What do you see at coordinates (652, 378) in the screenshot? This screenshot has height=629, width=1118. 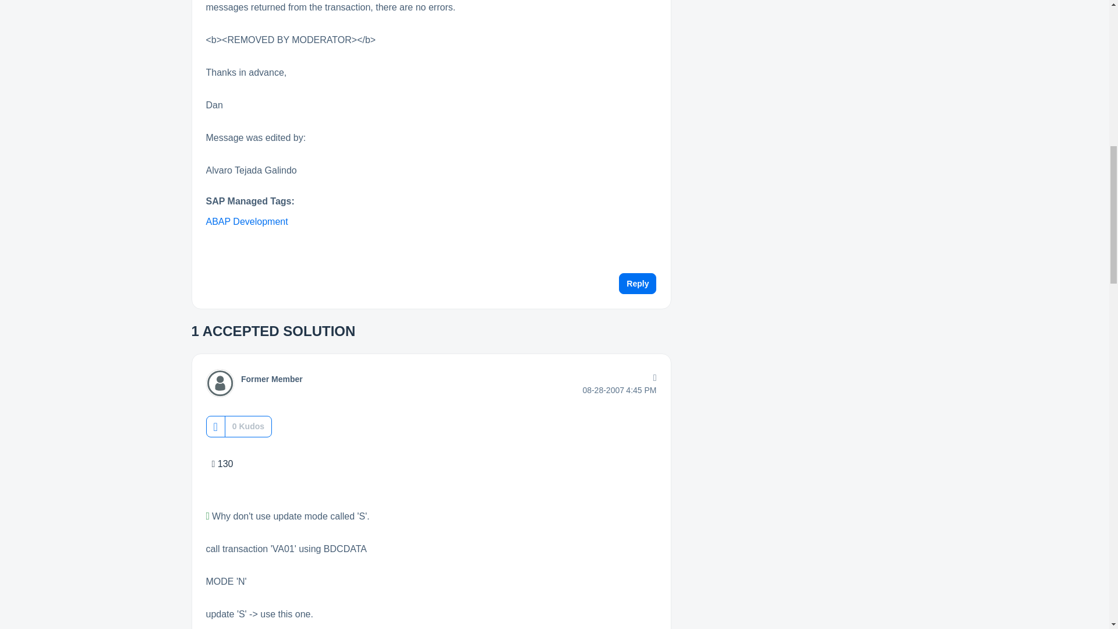 I see `Show option menu` at bounding box center [652, 378].